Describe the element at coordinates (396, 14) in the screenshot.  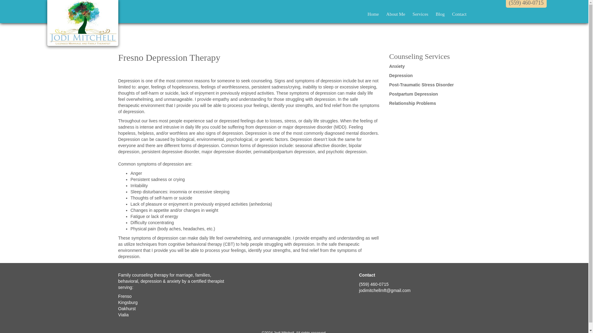
I see `About Me` at that location.